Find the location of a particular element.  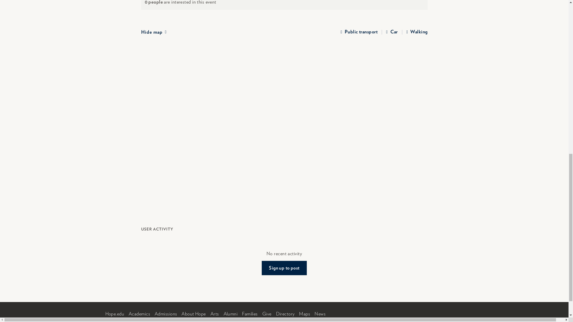

Admissions is located at coordinates (166, 314).